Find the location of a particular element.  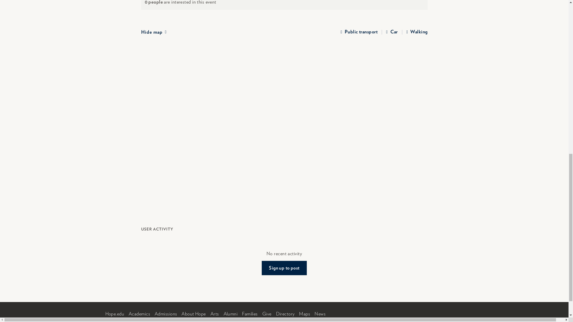

Admissions is located at coordinates (166, 314).